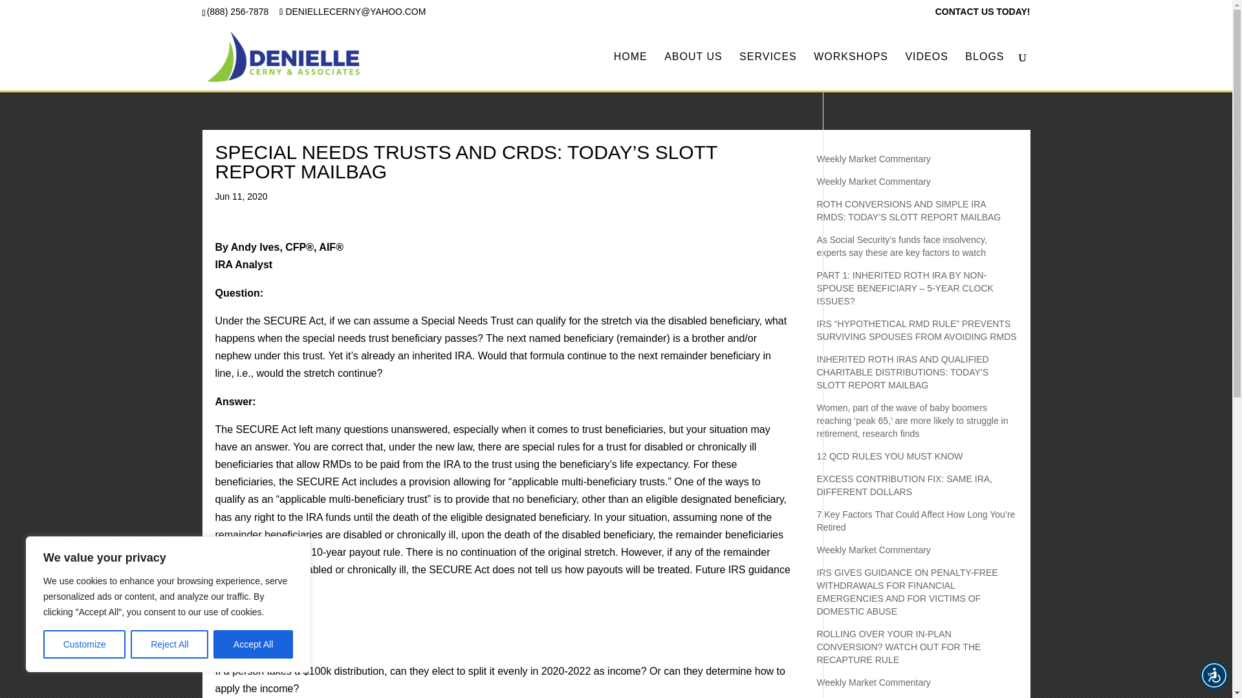 This screenshot has height=698, width=1242. Describe the element at coordinates (889, 456) in the screenshot. I see `12 QCD RULES YOU MUST KNOW` at that location.